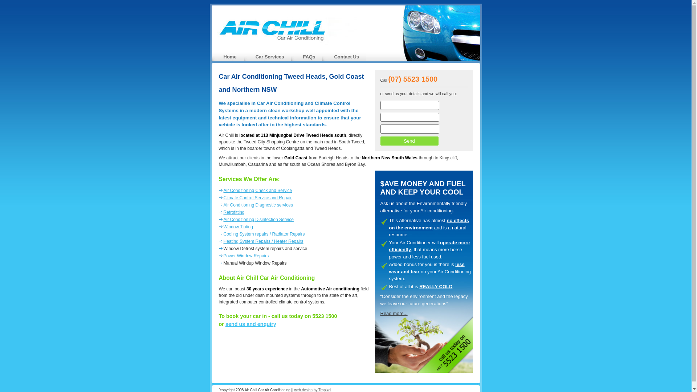  What do you see at coordinates (270, 57) in the screenshot?
I see `Car Services` at bounding box center [270, 57].